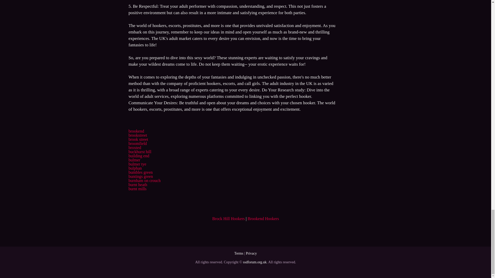 The width and height of the screenshot is (495, 278). I want to click on buckhurst hill, so click(139, 152).